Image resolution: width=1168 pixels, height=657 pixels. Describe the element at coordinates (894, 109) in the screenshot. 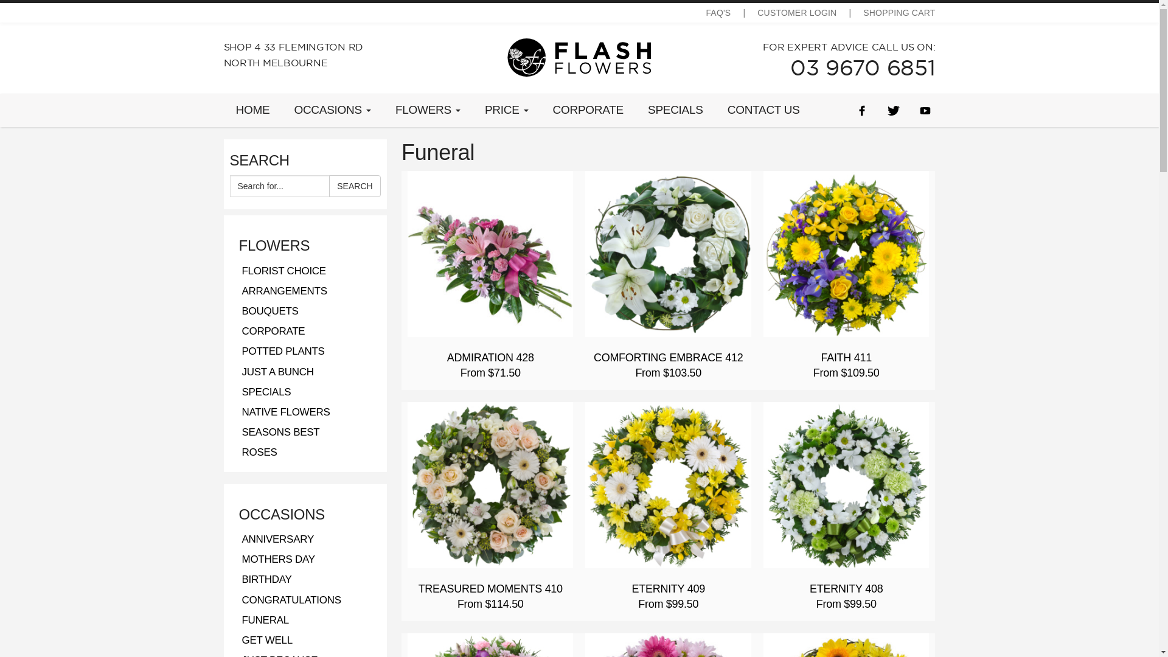

I see `TWITTER [#154] CREATED WITH SKETCH.` at that location.